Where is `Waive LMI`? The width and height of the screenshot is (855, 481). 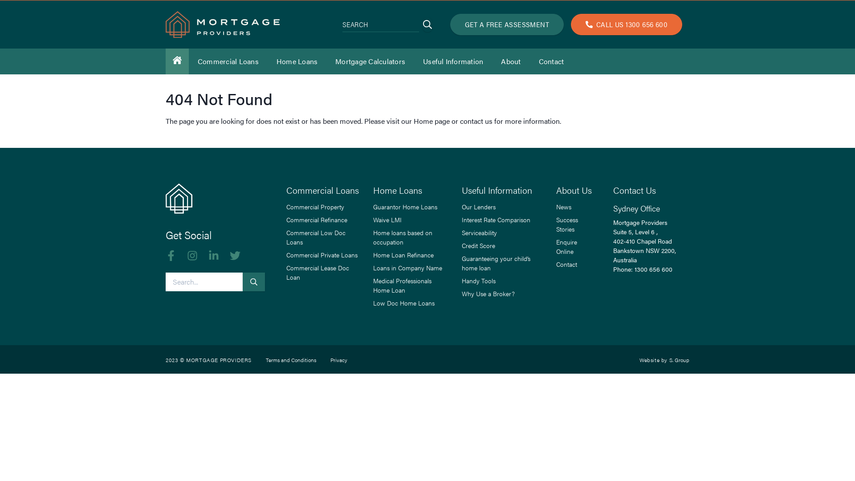 Waive LMI is located at coordinates (387, 220).